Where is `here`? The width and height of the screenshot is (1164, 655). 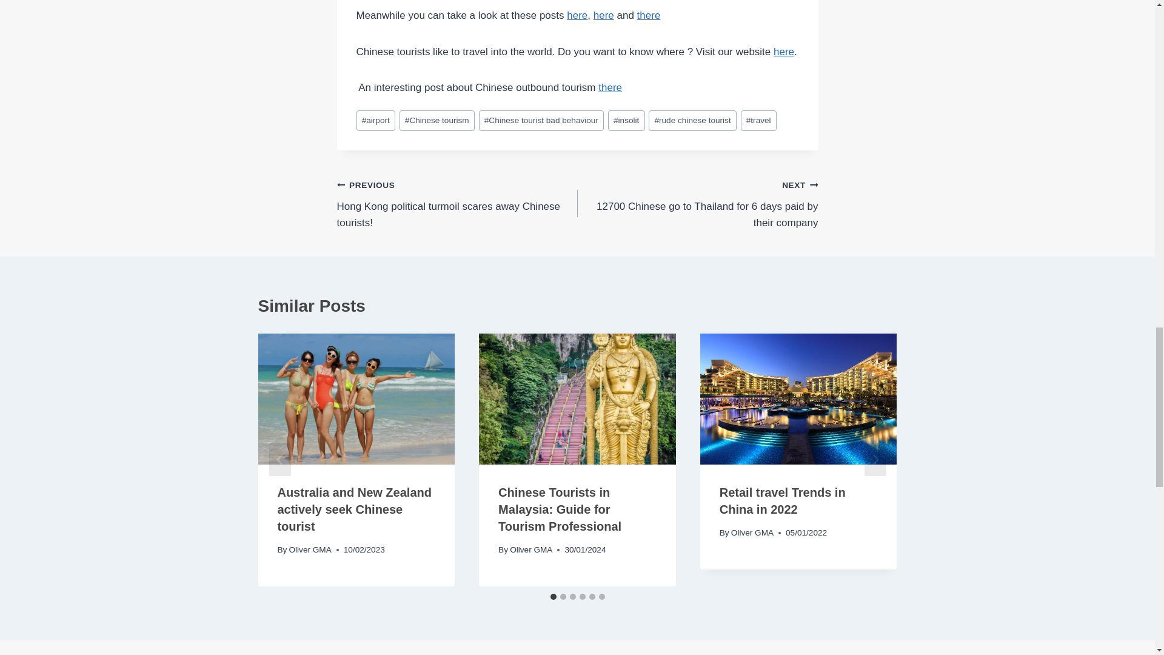 here is located at coordinates (783, 52).